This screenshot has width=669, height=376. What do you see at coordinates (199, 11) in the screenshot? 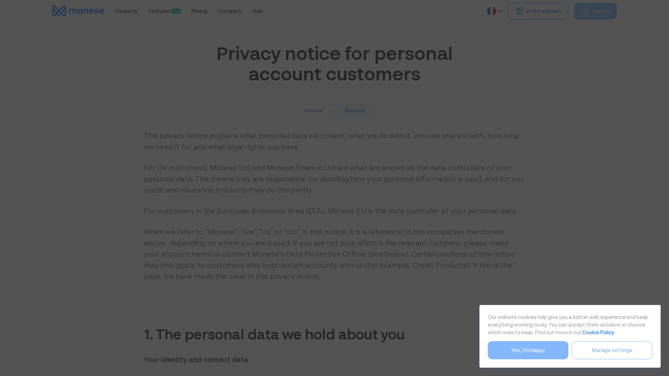
I see `Pricing` at bounding box center [199, 11].